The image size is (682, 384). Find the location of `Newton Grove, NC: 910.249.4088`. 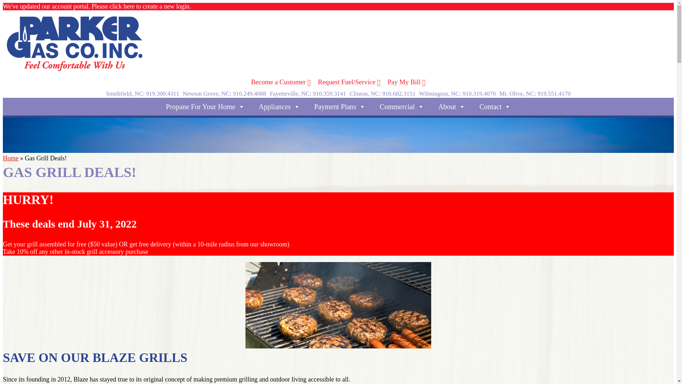

Newton Grove, NC: 910.249.4088 is located at coordinates (224, 94).